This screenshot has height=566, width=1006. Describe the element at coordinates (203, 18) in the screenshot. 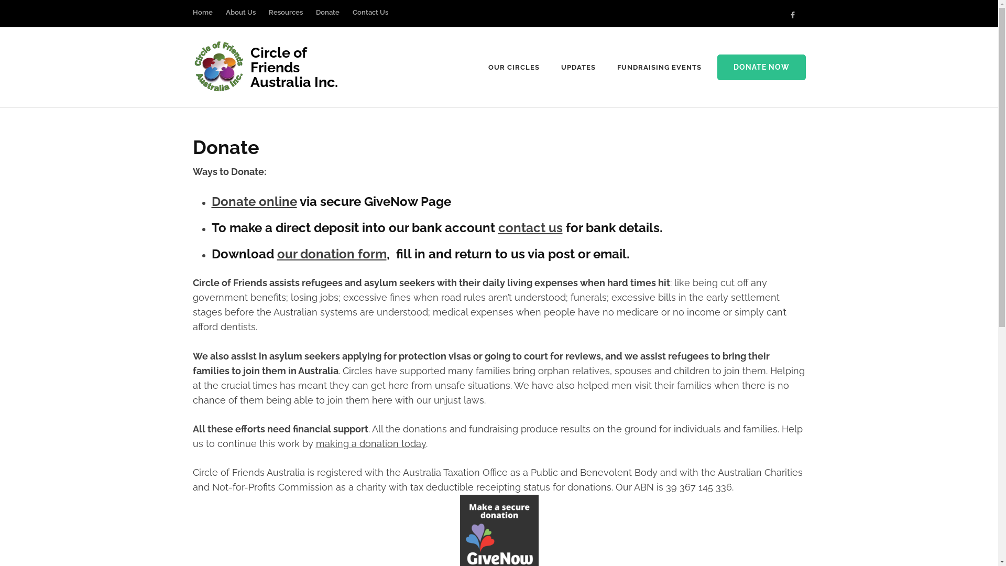

I see `Home` at that location.